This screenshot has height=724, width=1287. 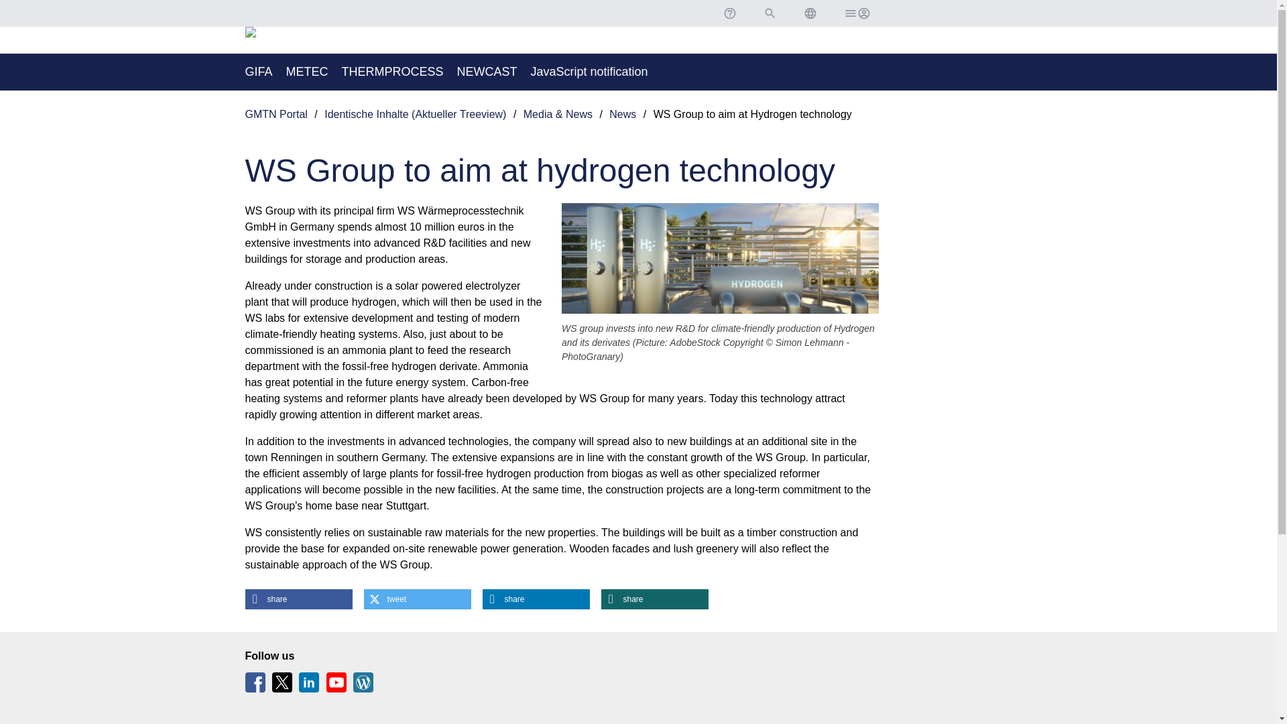 What do you see at coordinates (856, 13) in the screenshot?
I see `Login` at bounding box center [856, 13].